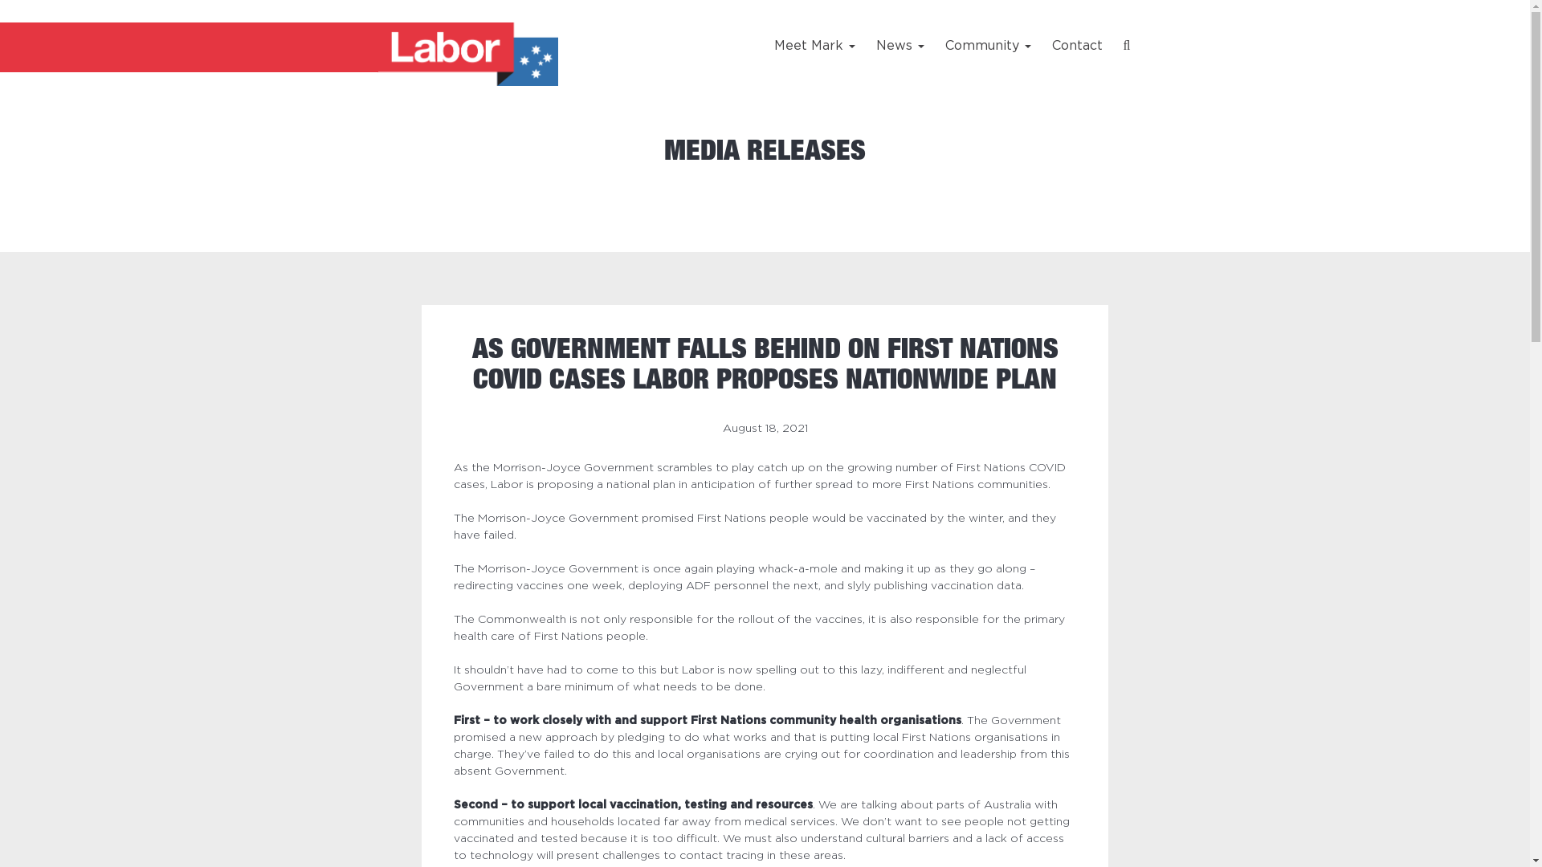  Describe the element at coordinates (900, 45) in the screenshot. I see `News` at that location.